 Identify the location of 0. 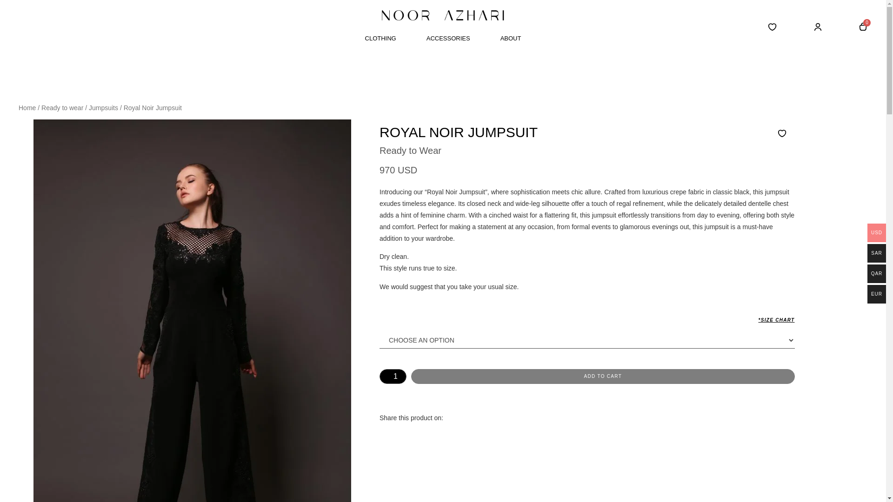
(862, 27).